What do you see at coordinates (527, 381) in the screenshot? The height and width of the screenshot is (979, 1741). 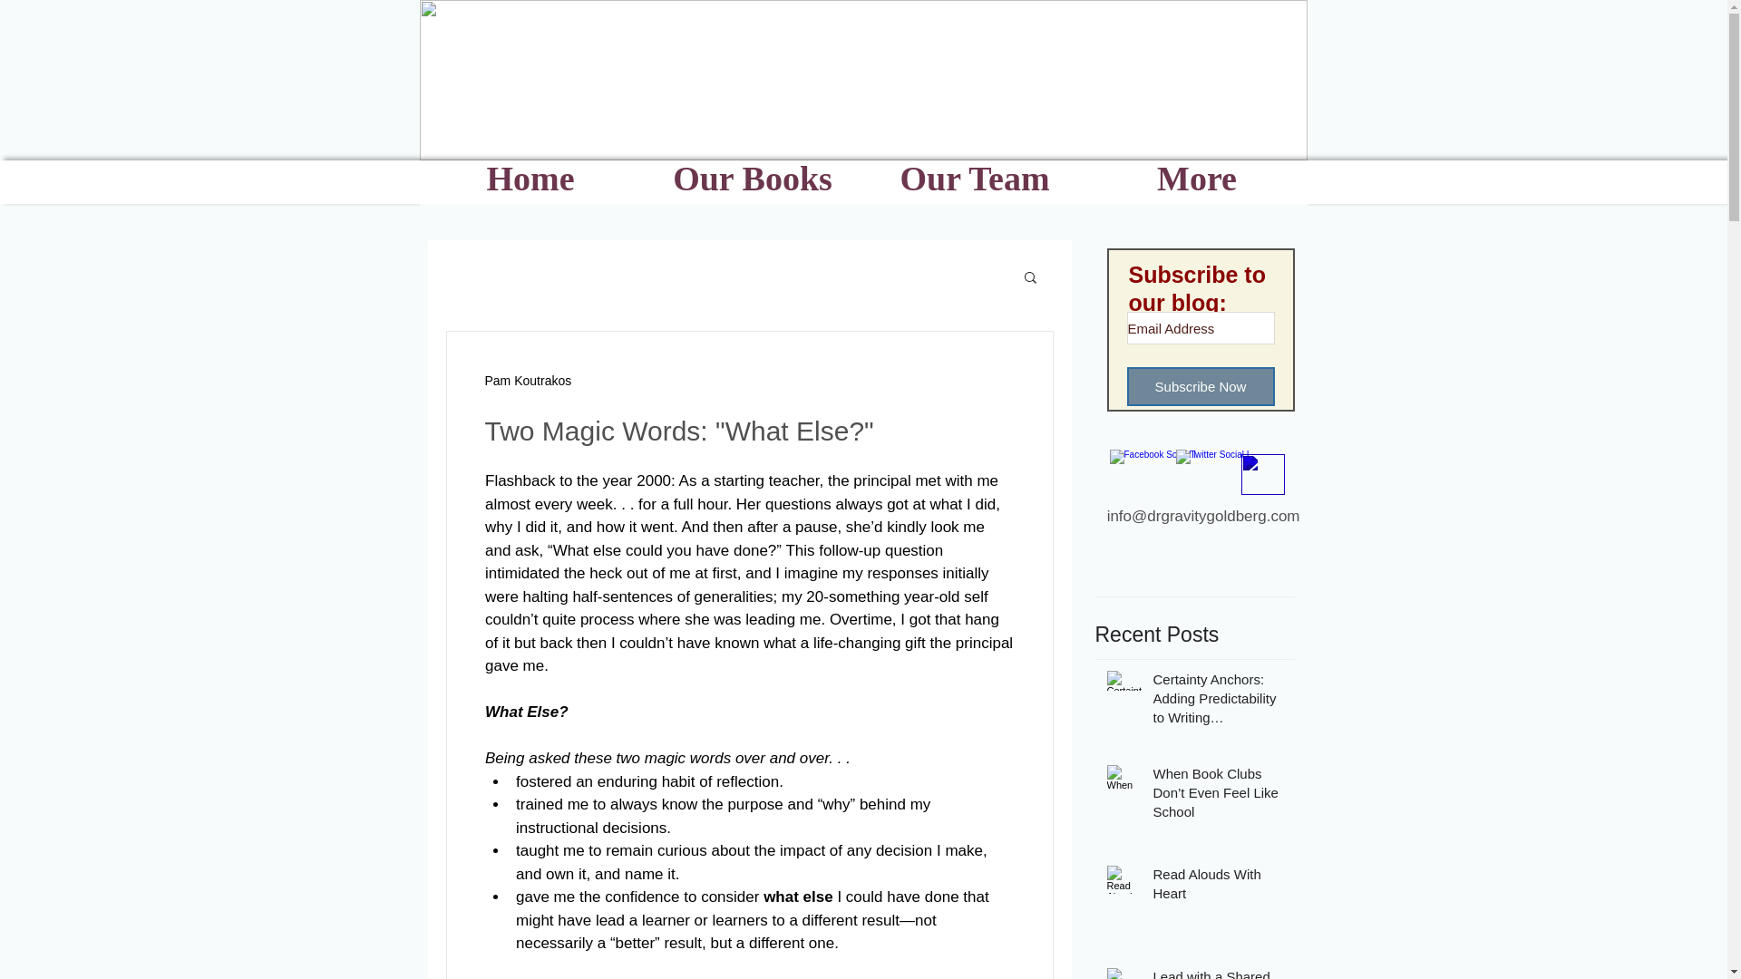 I see `Pam Koutrakos` at bounding box center [527, 381].